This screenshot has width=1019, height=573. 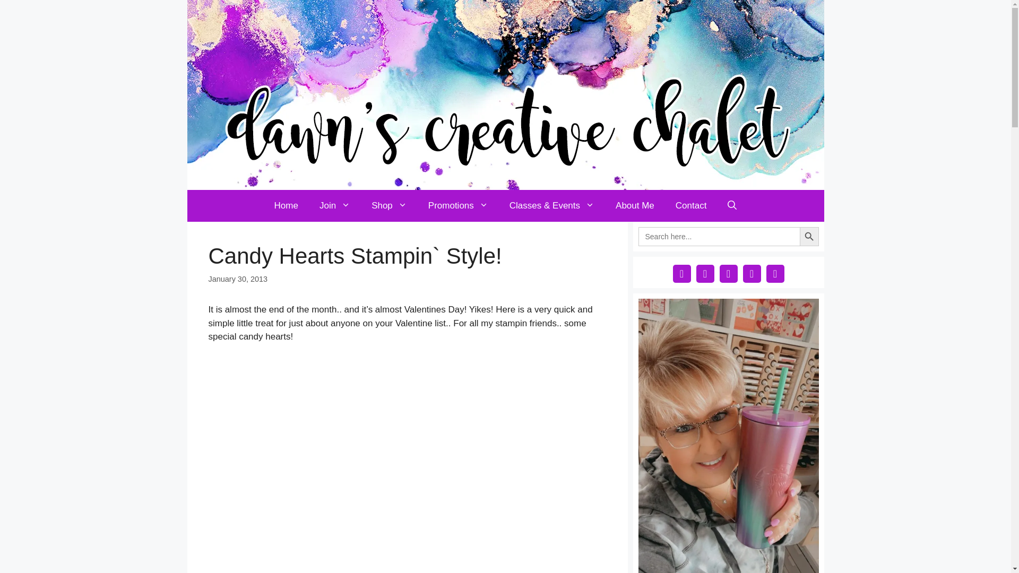 What do you see at coordinates (334, 205) in the screenshot?
I see `Join` at bounding box center [334, 205].